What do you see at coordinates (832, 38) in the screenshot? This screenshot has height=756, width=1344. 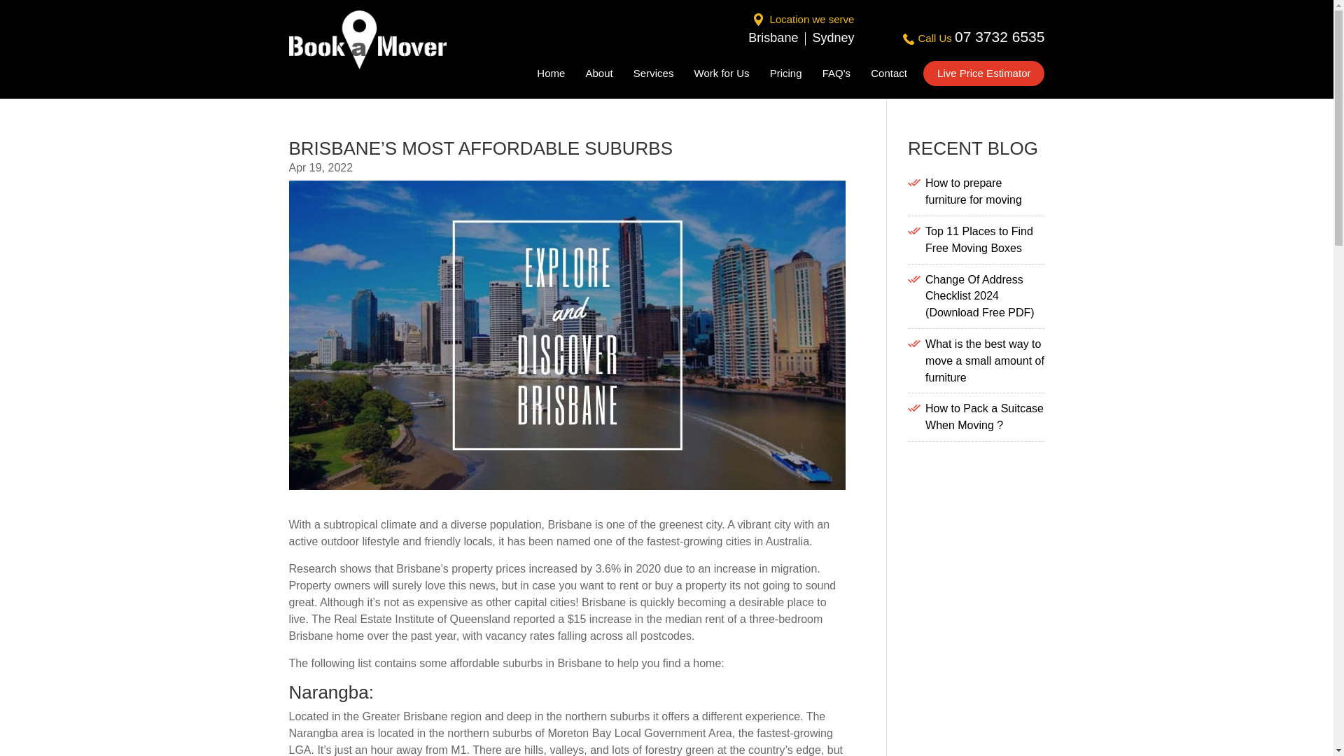 I see `Sydney` at bounding box center [832, 38].